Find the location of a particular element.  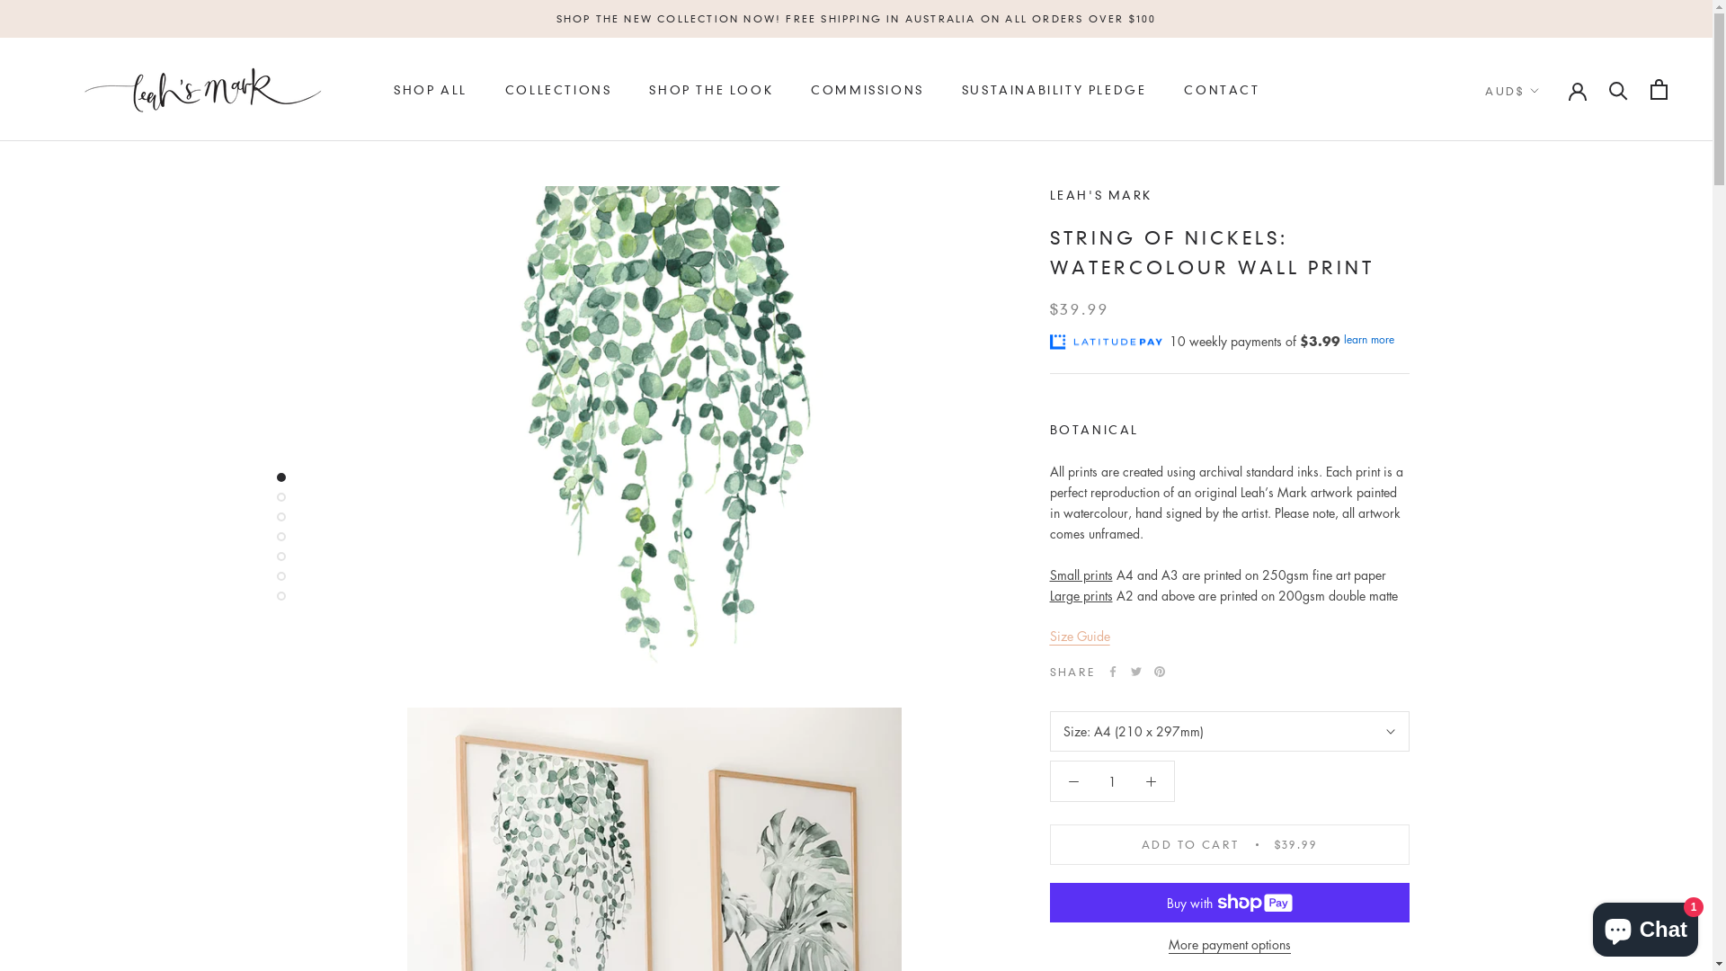

AWG is located at coordinates (1548, 292).